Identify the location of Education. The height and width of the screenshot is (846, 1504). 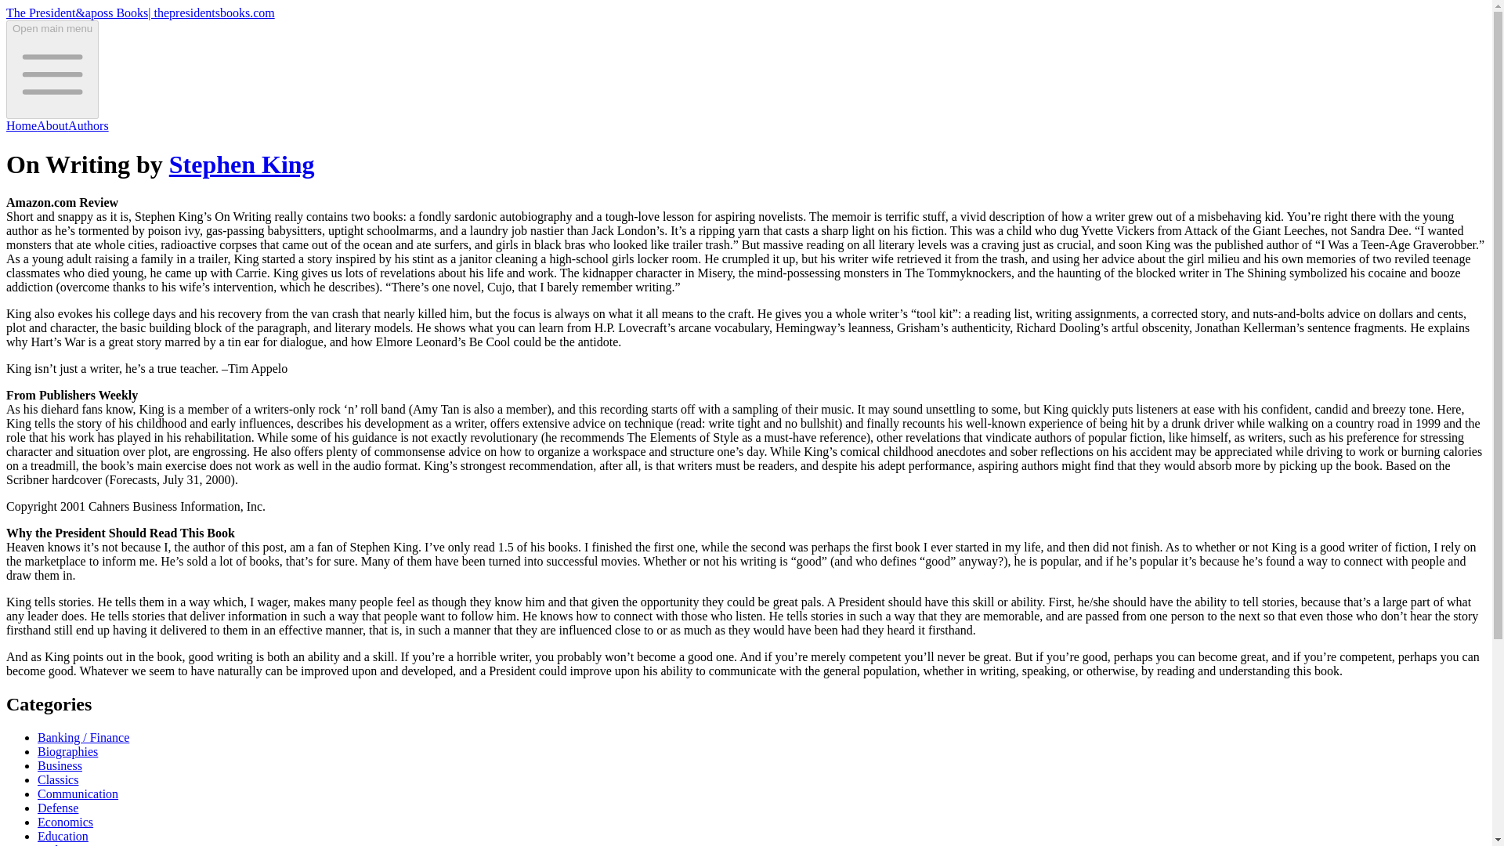
(63, 836).